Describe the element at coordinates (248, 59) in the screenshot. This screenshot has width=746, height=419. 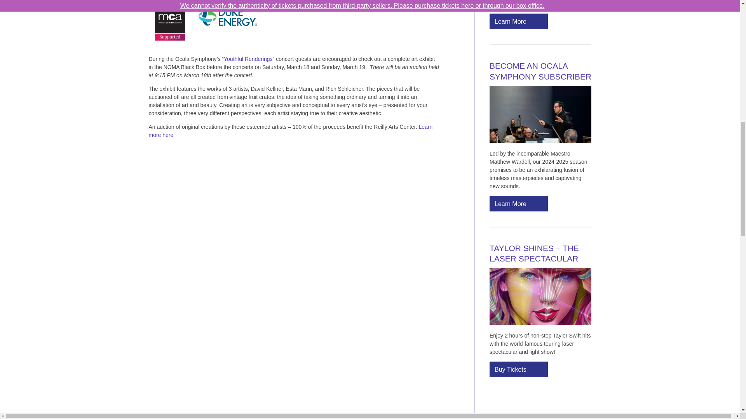
I see `Youthful Renderings` at that location.